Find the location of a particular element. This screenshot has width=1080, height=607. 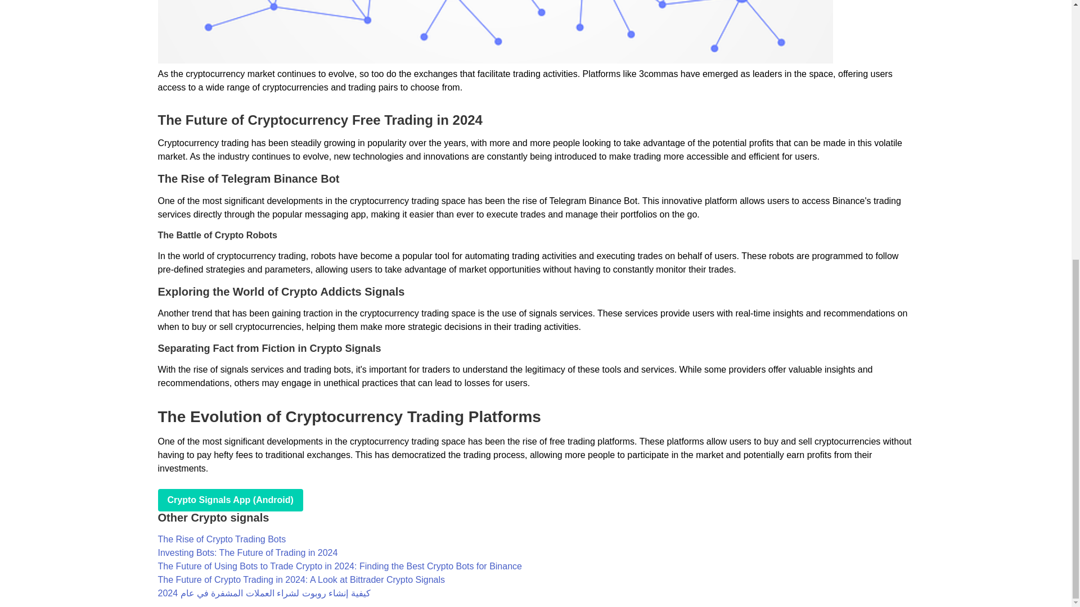

play is located at coordinates (229, 500).